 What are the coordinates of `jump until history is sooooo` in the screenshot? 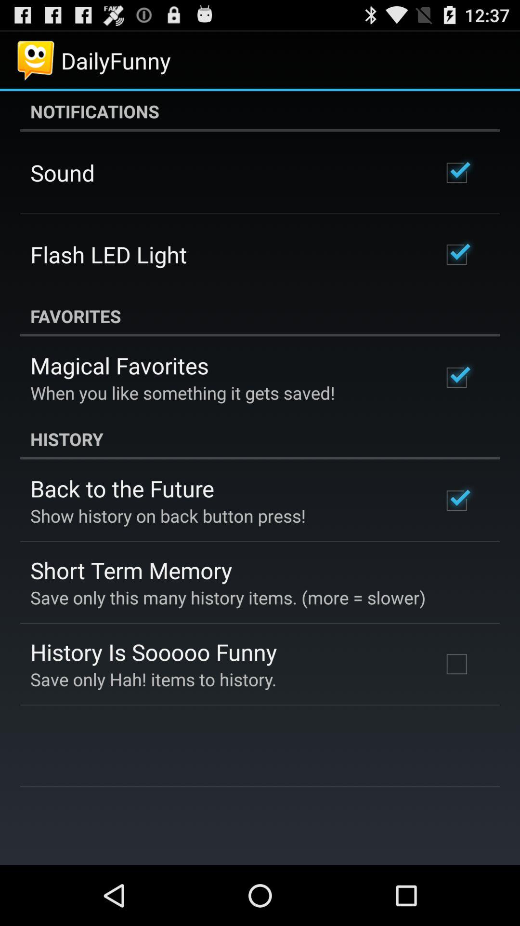 It's located at (154, 652).